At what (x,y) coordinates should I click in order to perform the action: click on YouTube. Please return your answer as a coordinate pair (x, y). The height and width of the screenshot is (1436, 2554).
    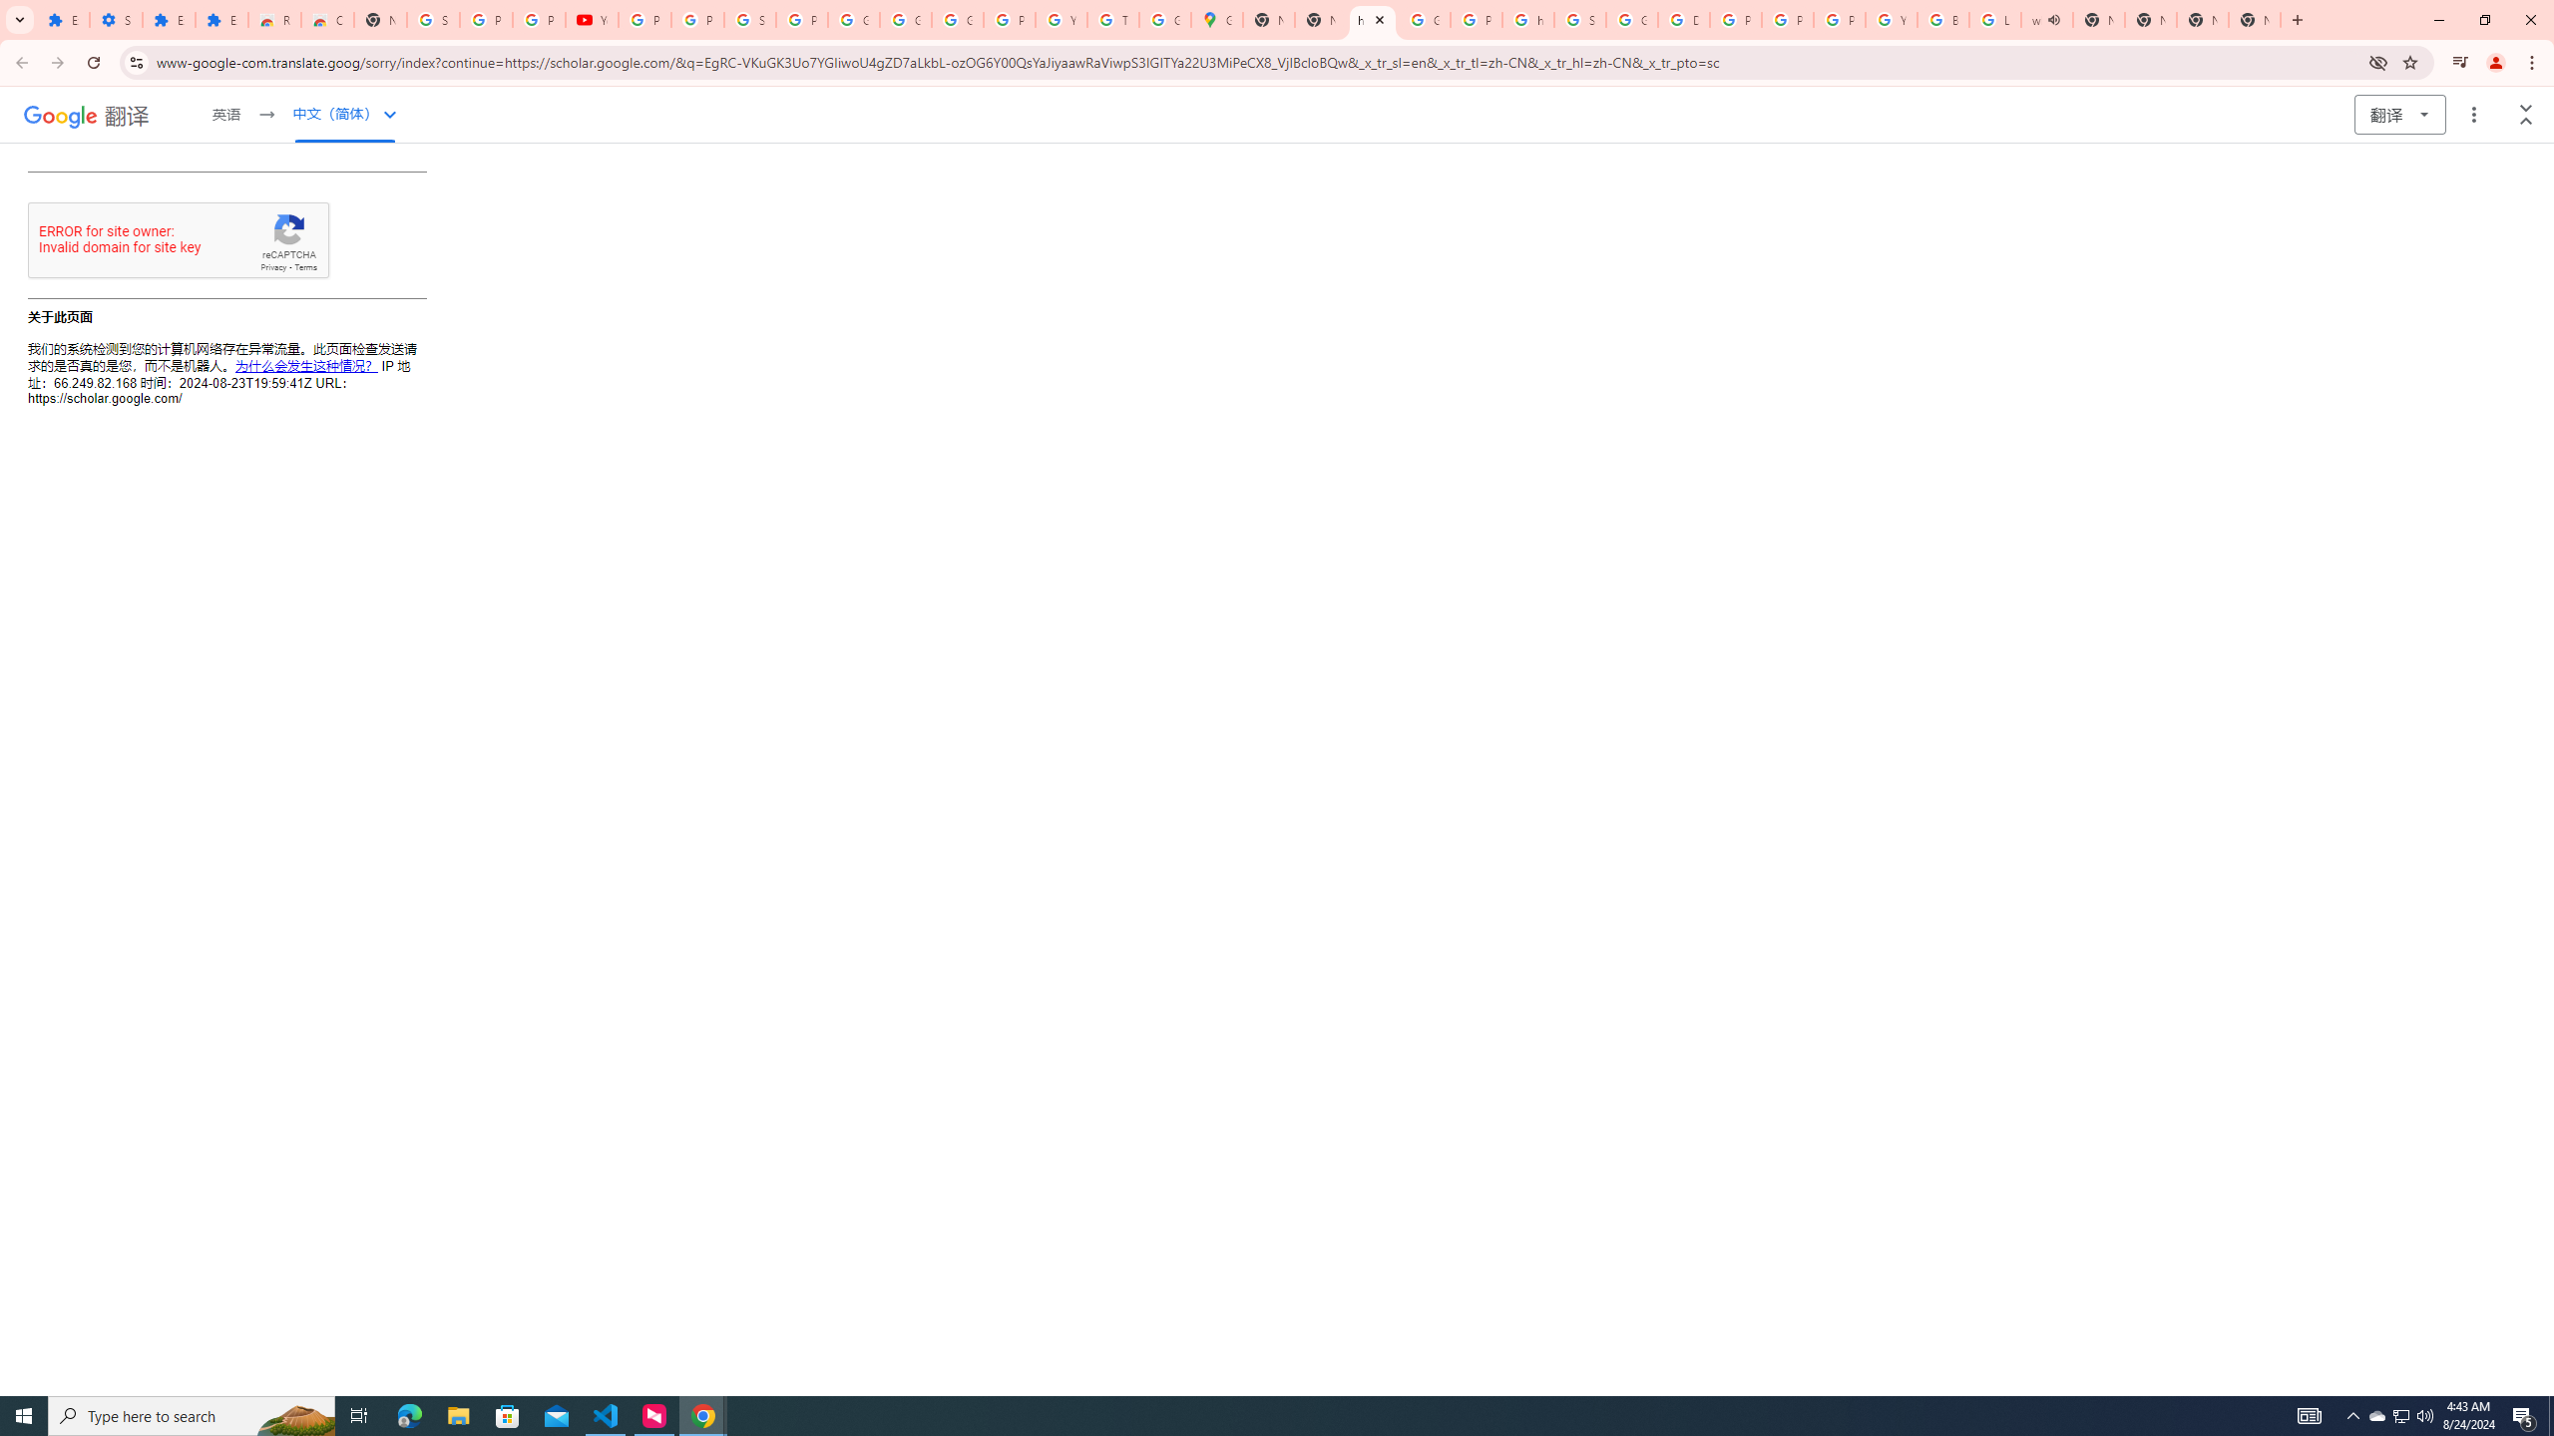
    Looking at the image, I should click on (593, 20).